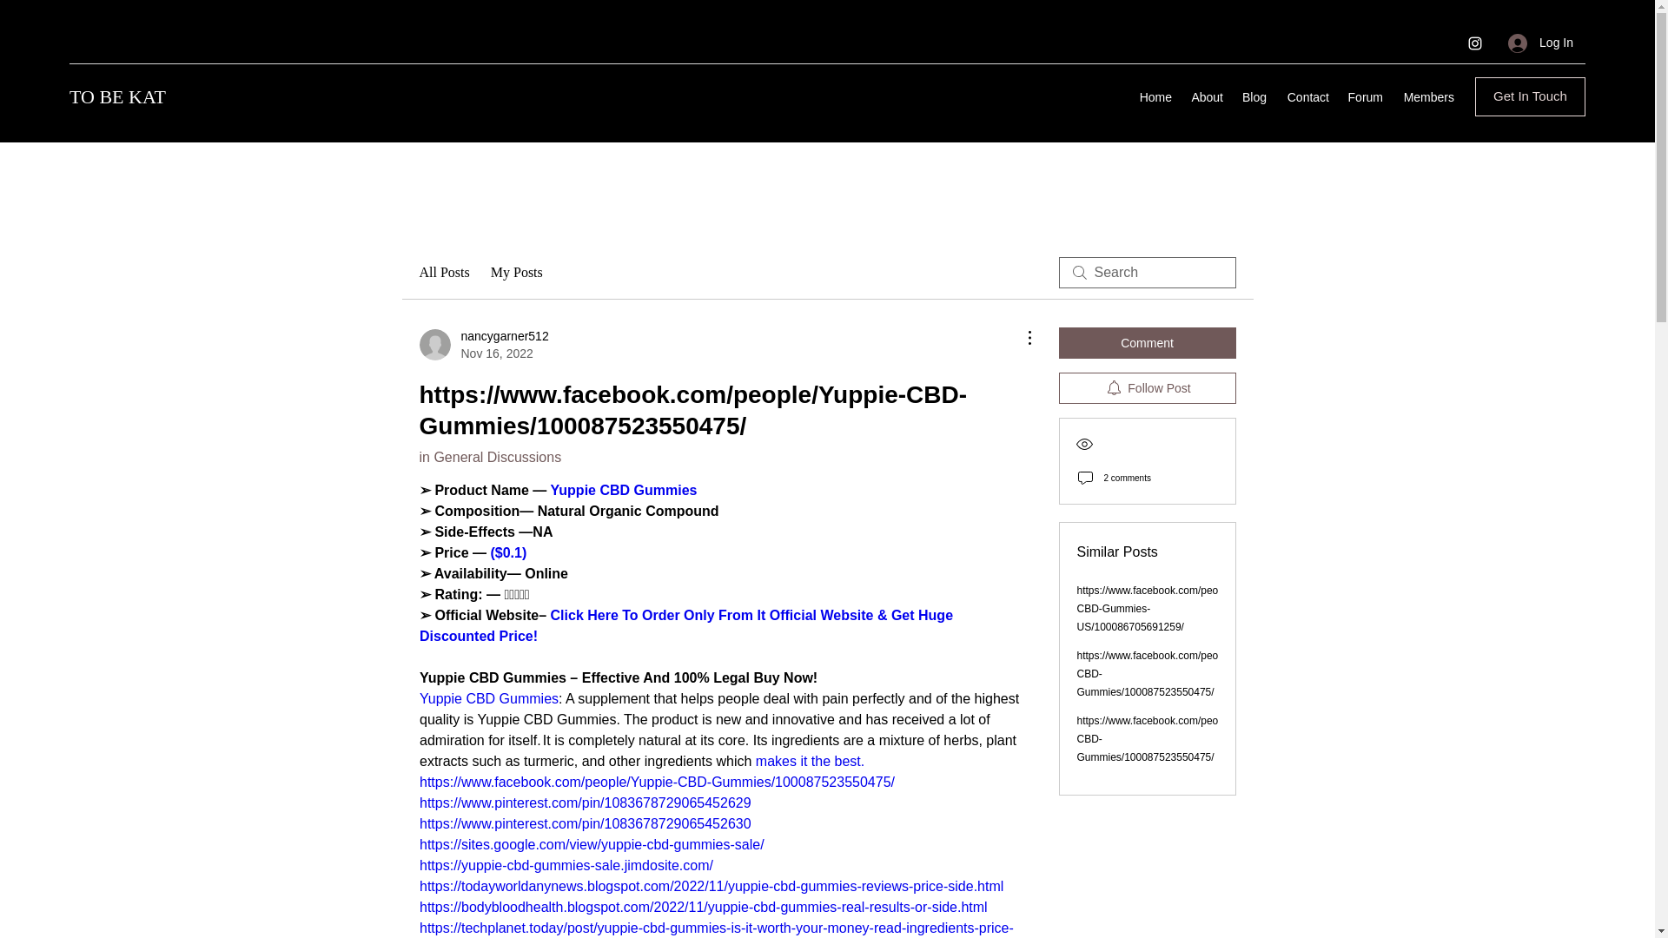 Image resolution: width=1668 pixels, height=938 pixels. Describe the element at coordinates (1155, 97) in the screenshot. I see `Home` at that location.